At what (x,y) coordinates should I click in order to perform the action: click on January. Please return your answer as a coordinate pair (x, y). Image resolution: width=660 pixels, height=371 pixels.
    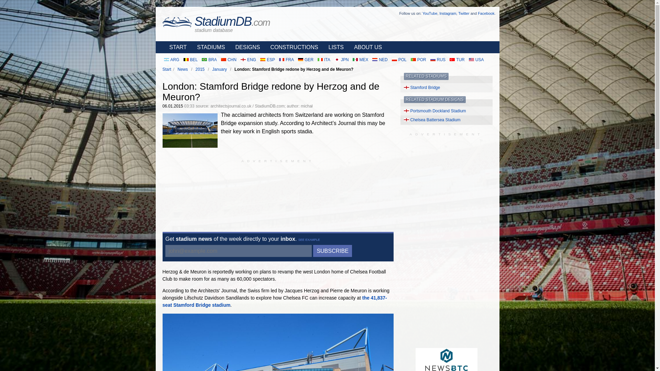
    Looking at the image, I should click on (219, 69).